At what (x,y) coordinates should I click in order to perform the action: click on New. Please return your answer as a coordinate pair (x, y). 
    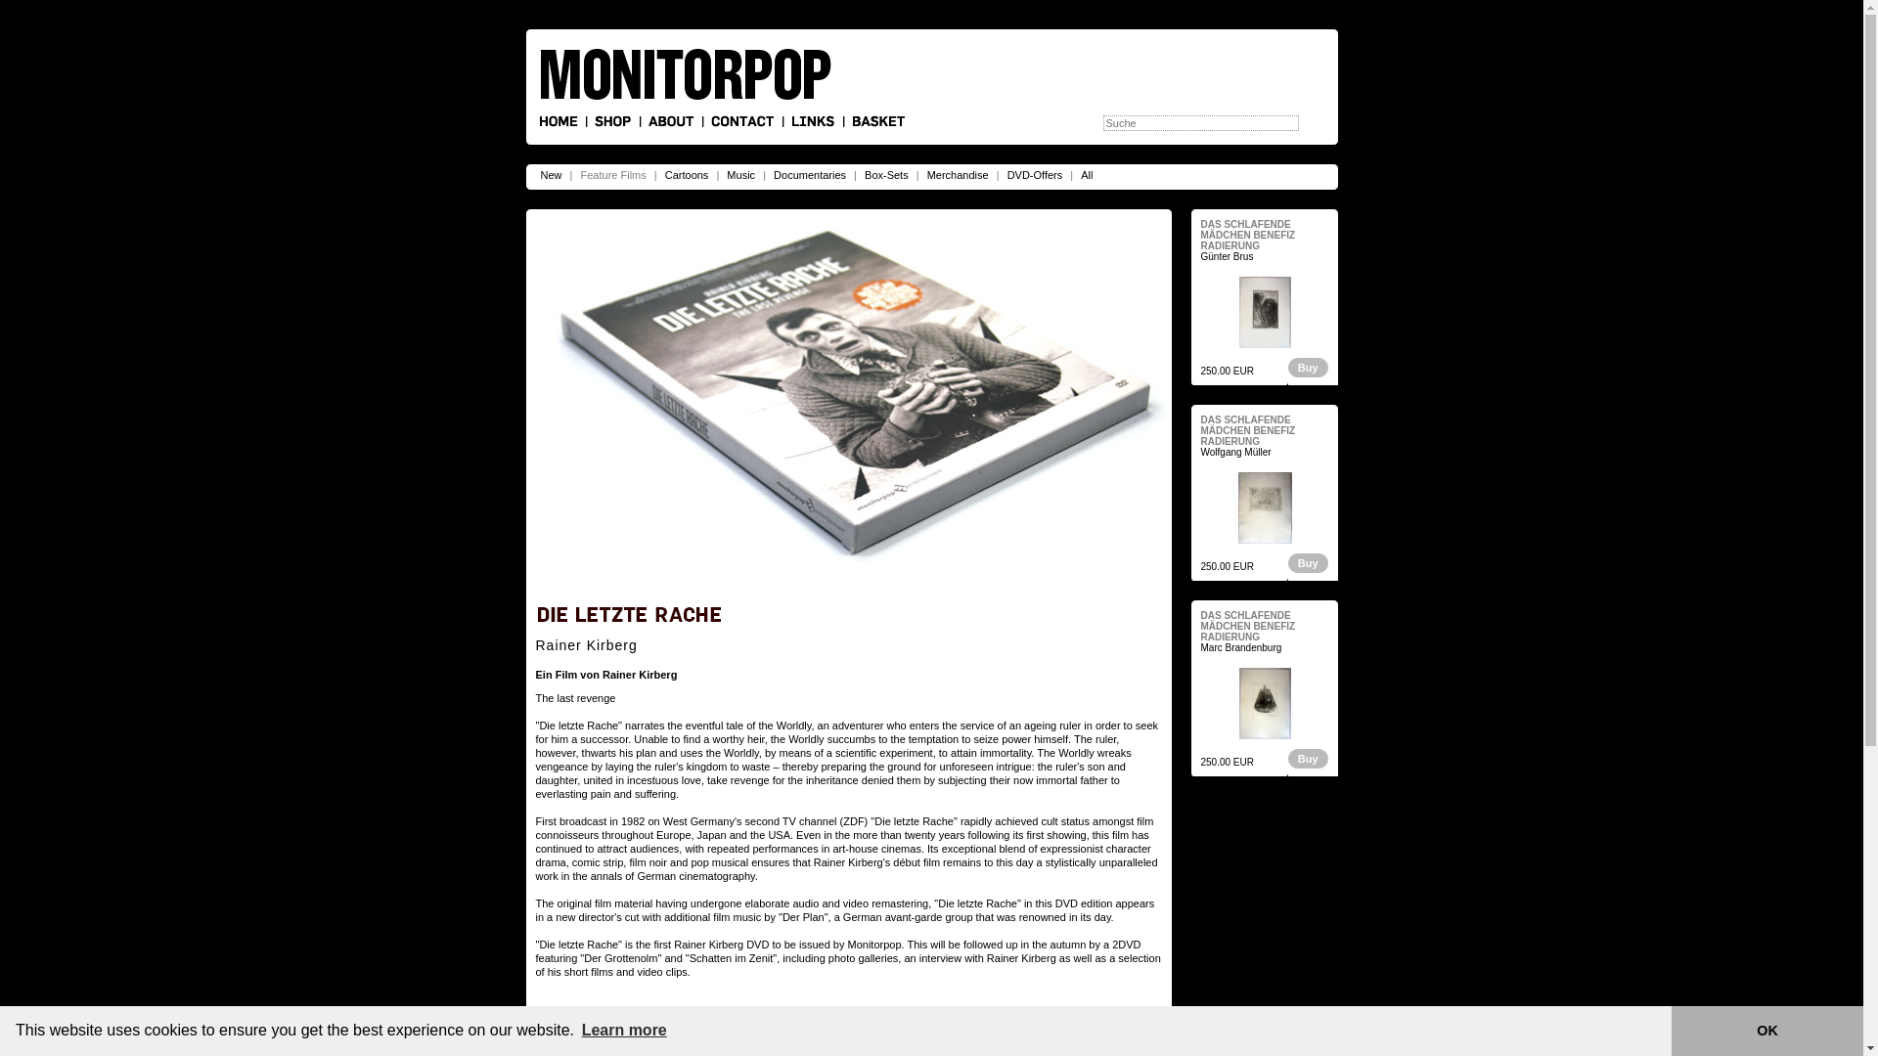
    Looking at the image, I should click on (551, 174).